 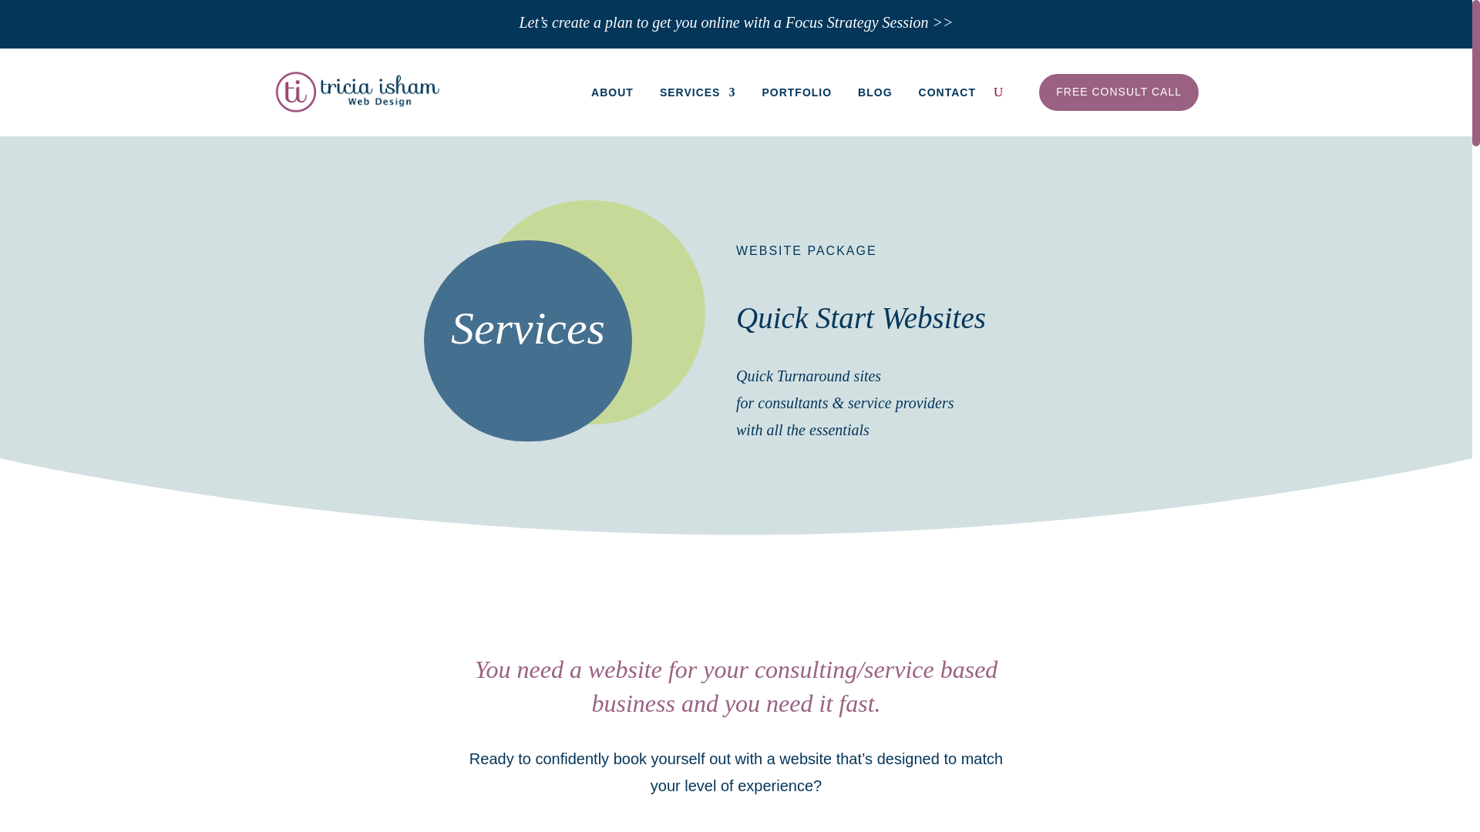 What do you see at coordinates (797, 92) in the screenshot?
I see `PORTFOLIO` at bounding box center [797, 92].